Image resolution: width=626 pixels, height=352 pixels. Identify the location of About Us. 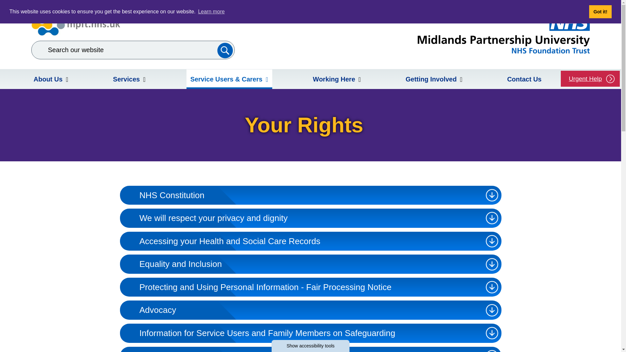
(51, 79).